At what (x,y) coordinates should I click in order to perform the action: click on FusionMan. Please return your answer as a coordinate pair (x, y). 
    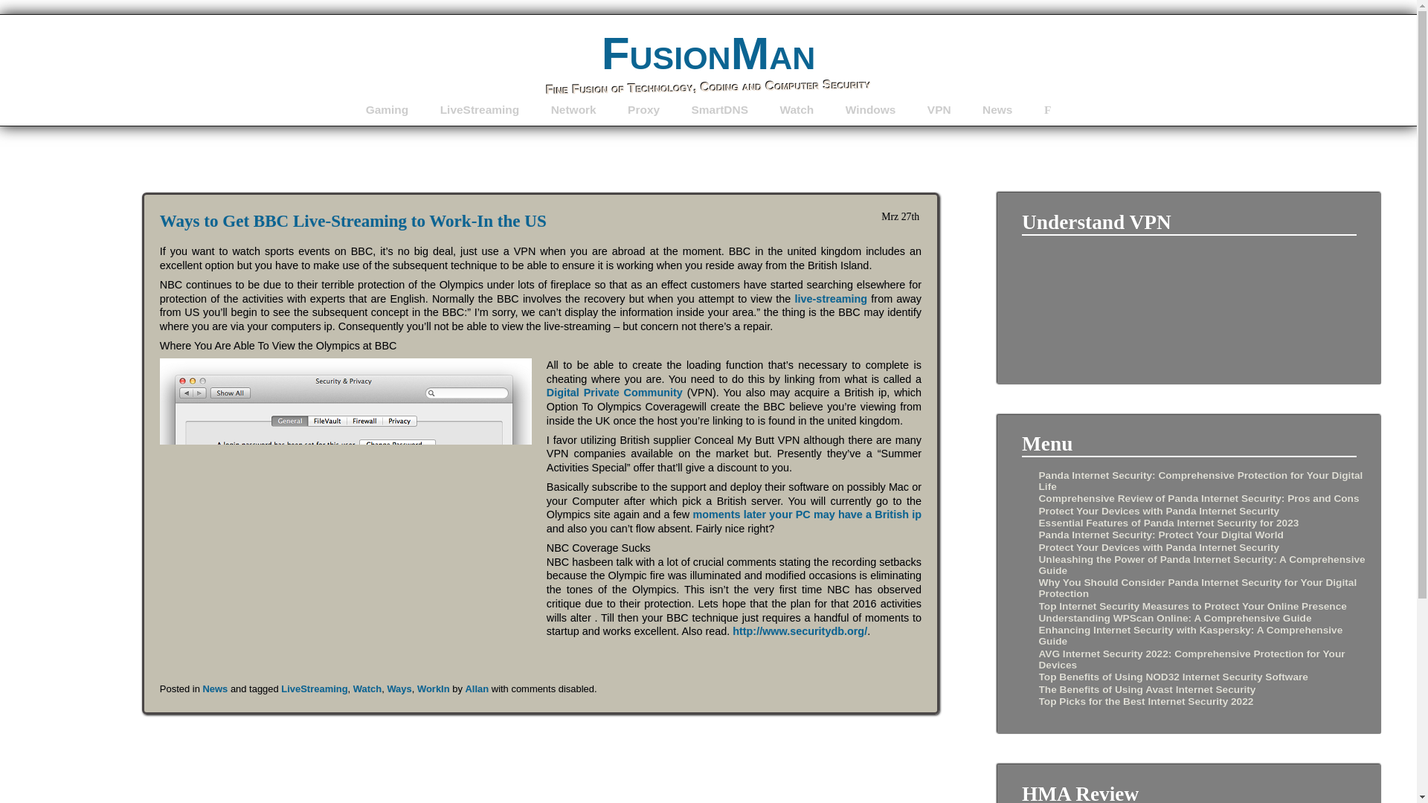
    Looking at the image, I should click on (708, 52).